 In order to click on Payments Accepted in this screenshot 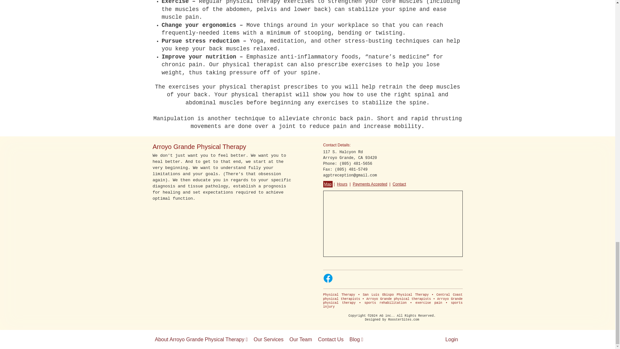, I will do `click(369, 184)`.